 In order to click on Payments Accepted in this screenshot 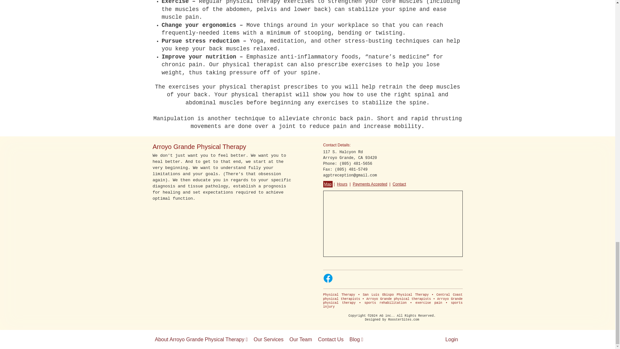, I will do `click(369, 184)`.